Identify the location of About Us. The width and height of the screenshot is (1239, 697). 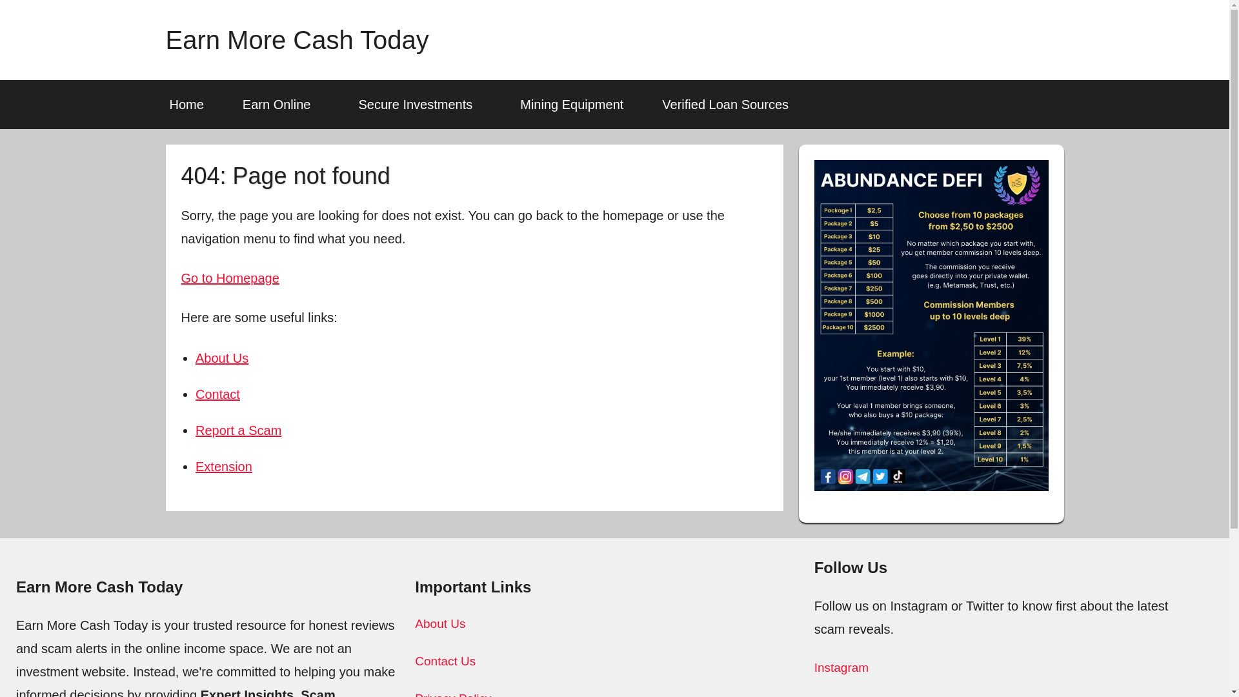
(222, 358).